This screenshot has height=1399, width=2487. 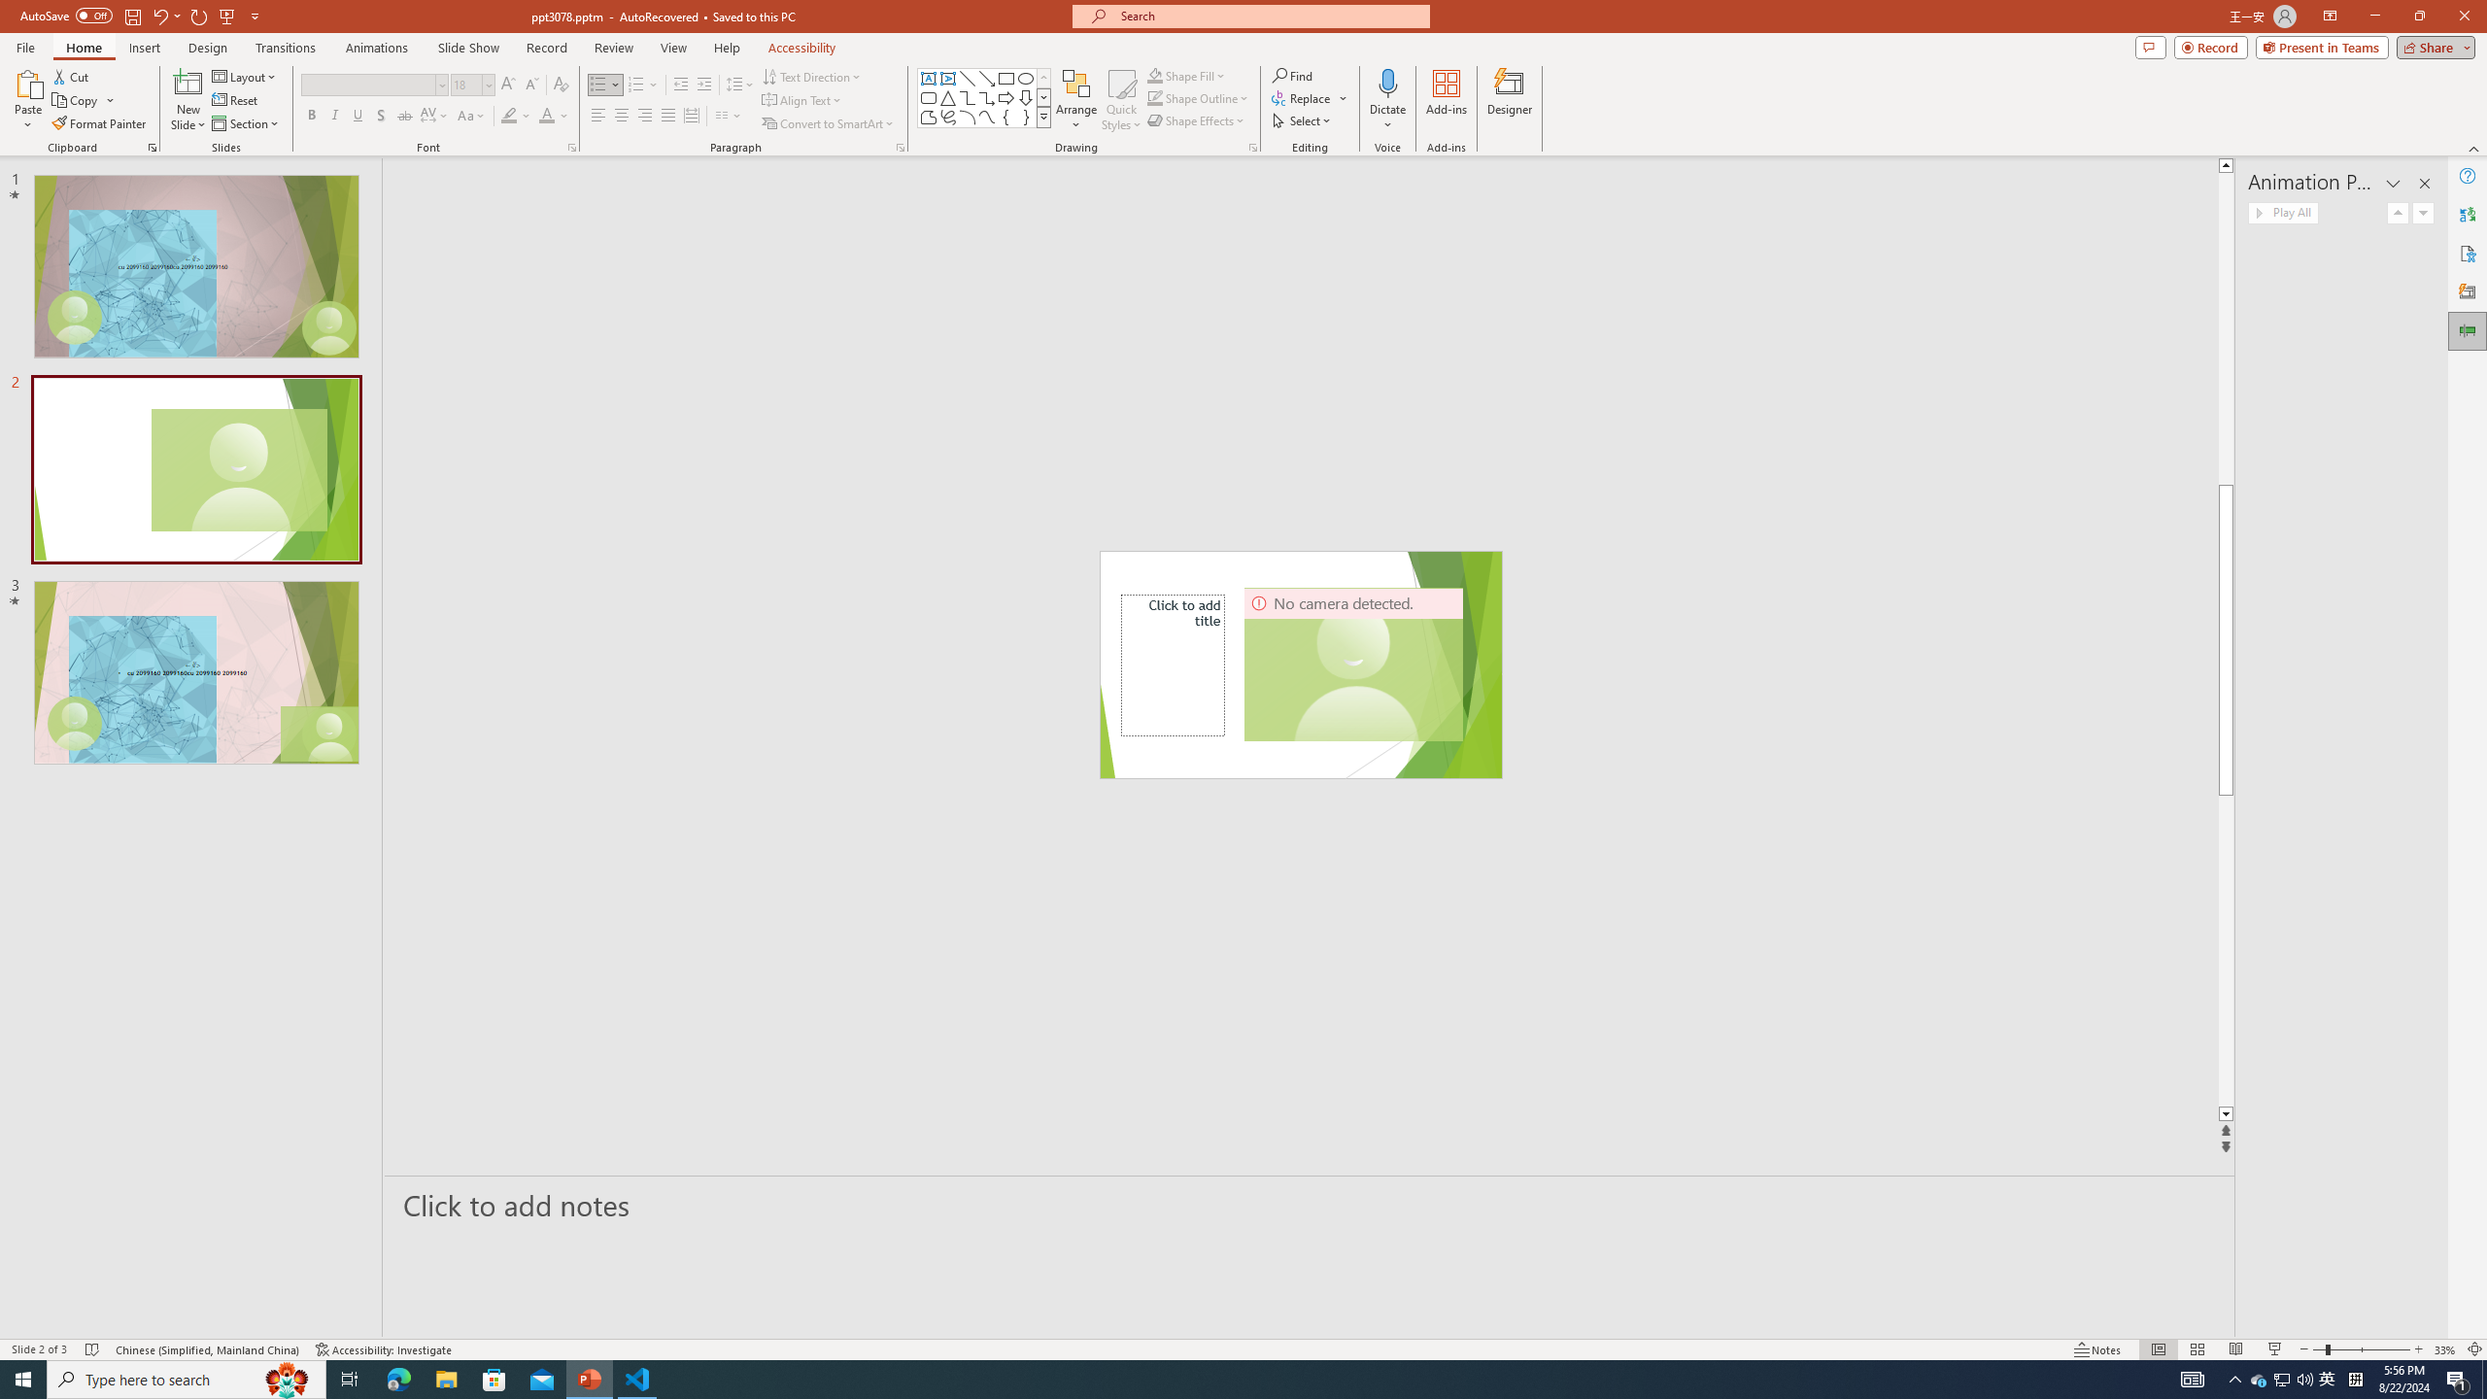 I want to click on Home, so click(x=83, y=48).